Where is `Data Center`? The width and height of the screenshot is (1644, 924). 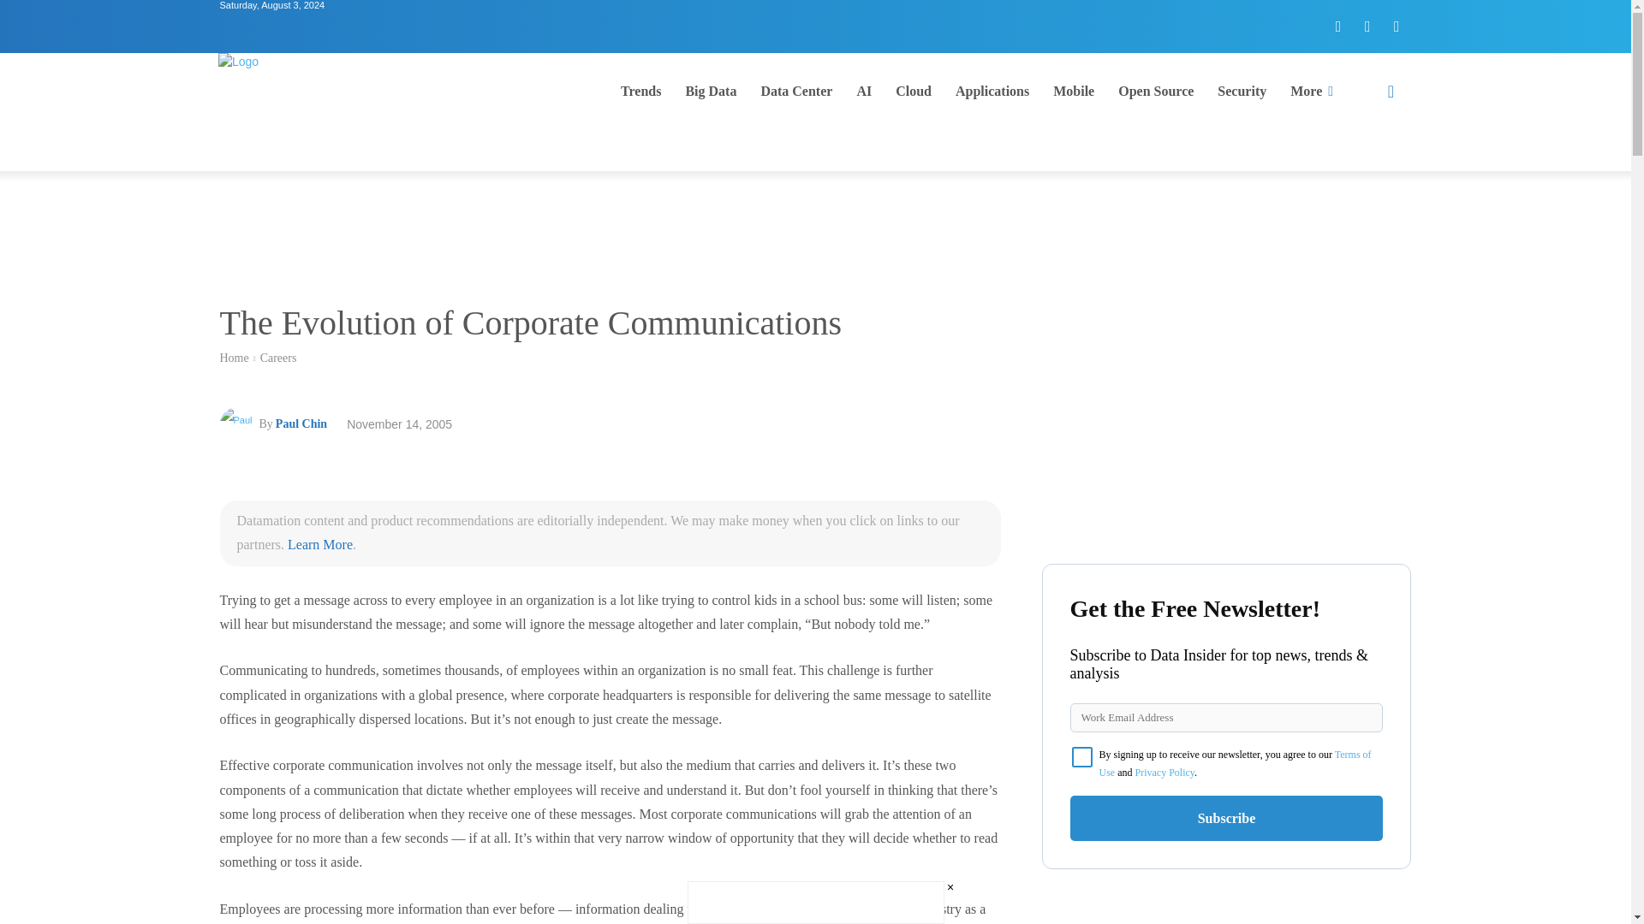
Data Center is located at coordinates (796, 91).